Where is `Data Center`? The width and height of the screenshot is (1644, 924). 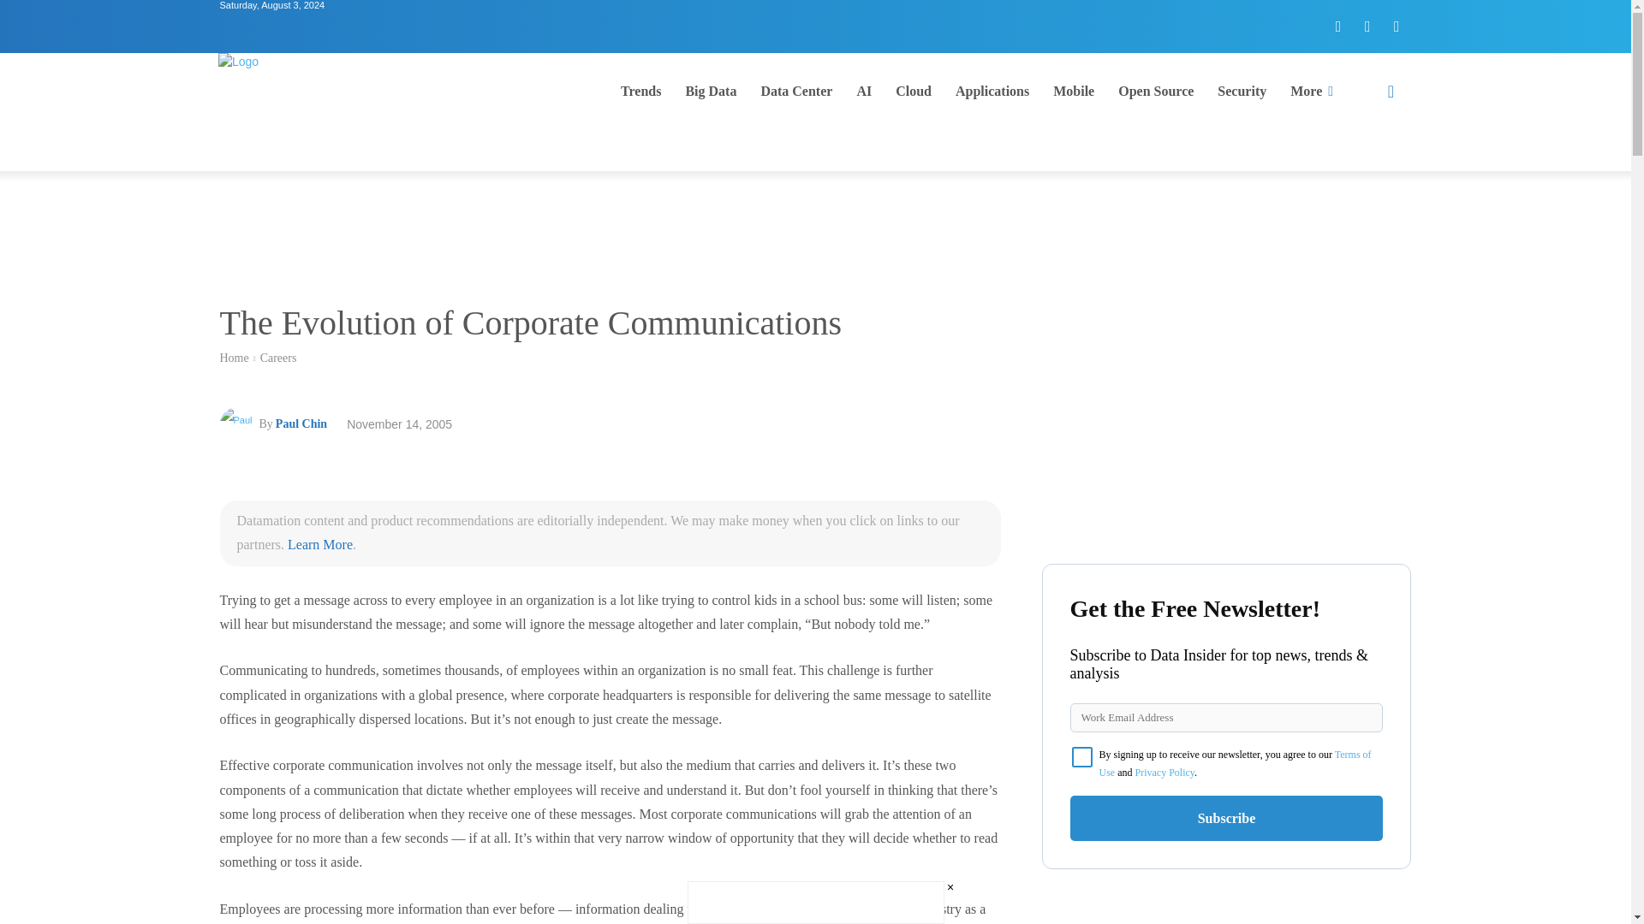
Data Center is located at coordinates (796, 91).